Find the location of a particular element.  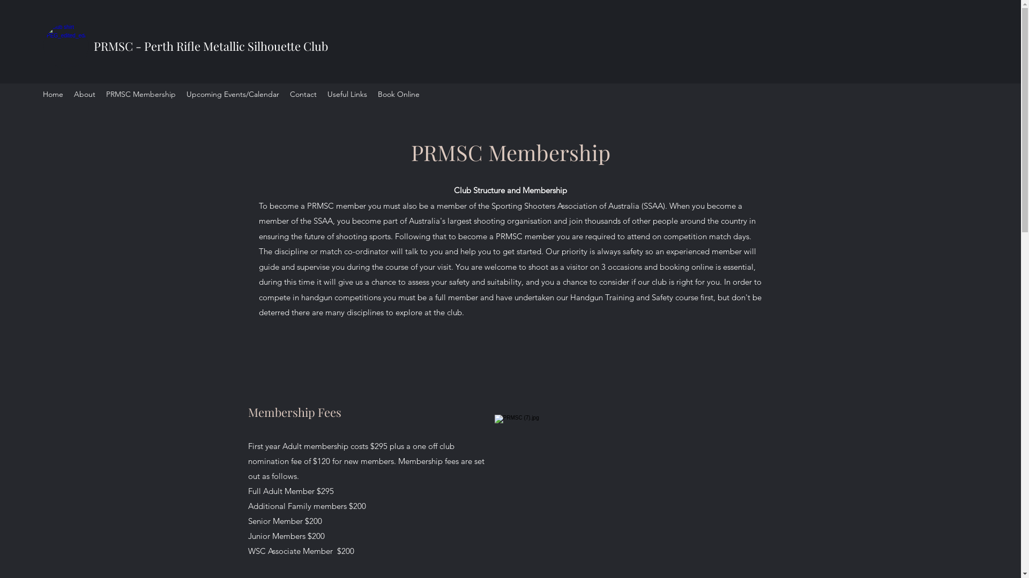

PRMSC - Perth Rifle Metallic Silhouette Club  is located at coordinates (212, 46).